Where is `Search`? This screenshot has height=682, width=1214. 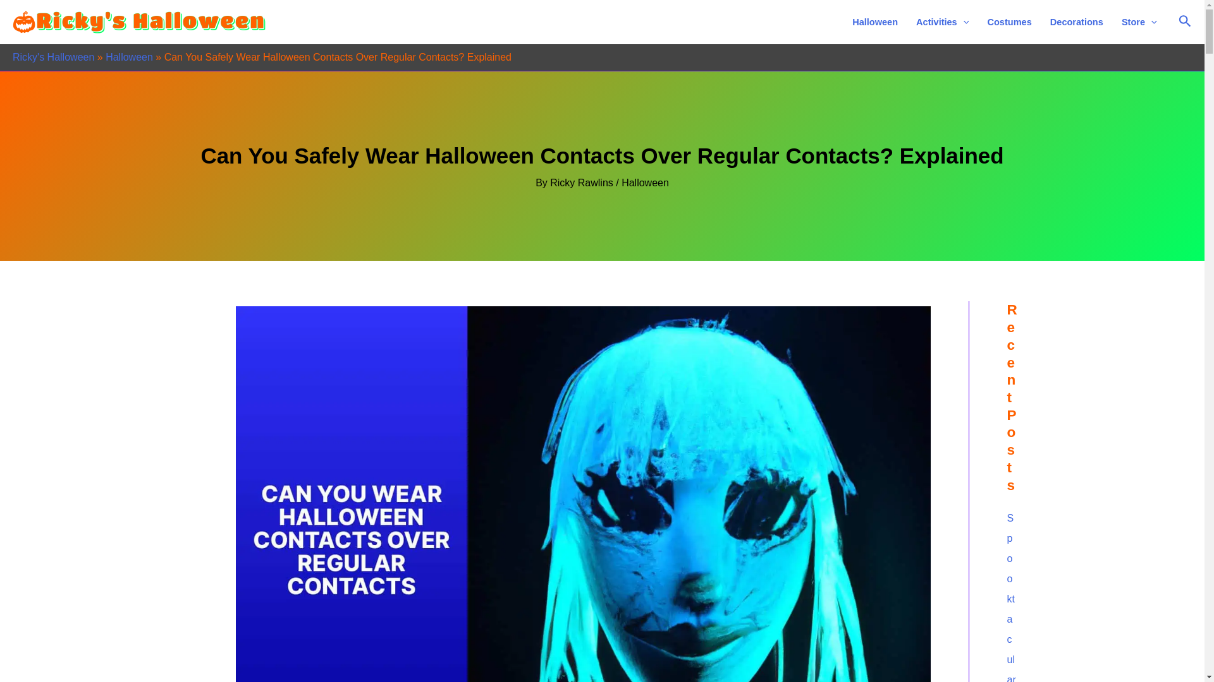
Search is located at coordinates (1185, 21).